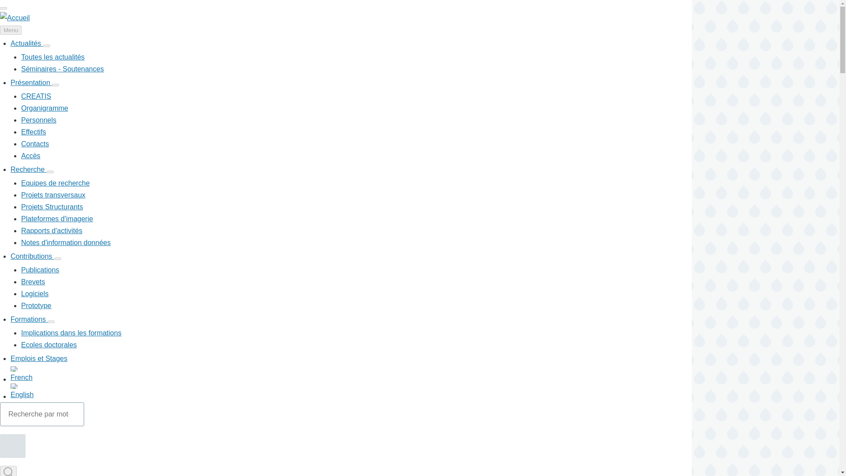  What do you see at coordinates (12, 446) in the screenshot?
I see `Rechercher` at bounding box center [12, 446].